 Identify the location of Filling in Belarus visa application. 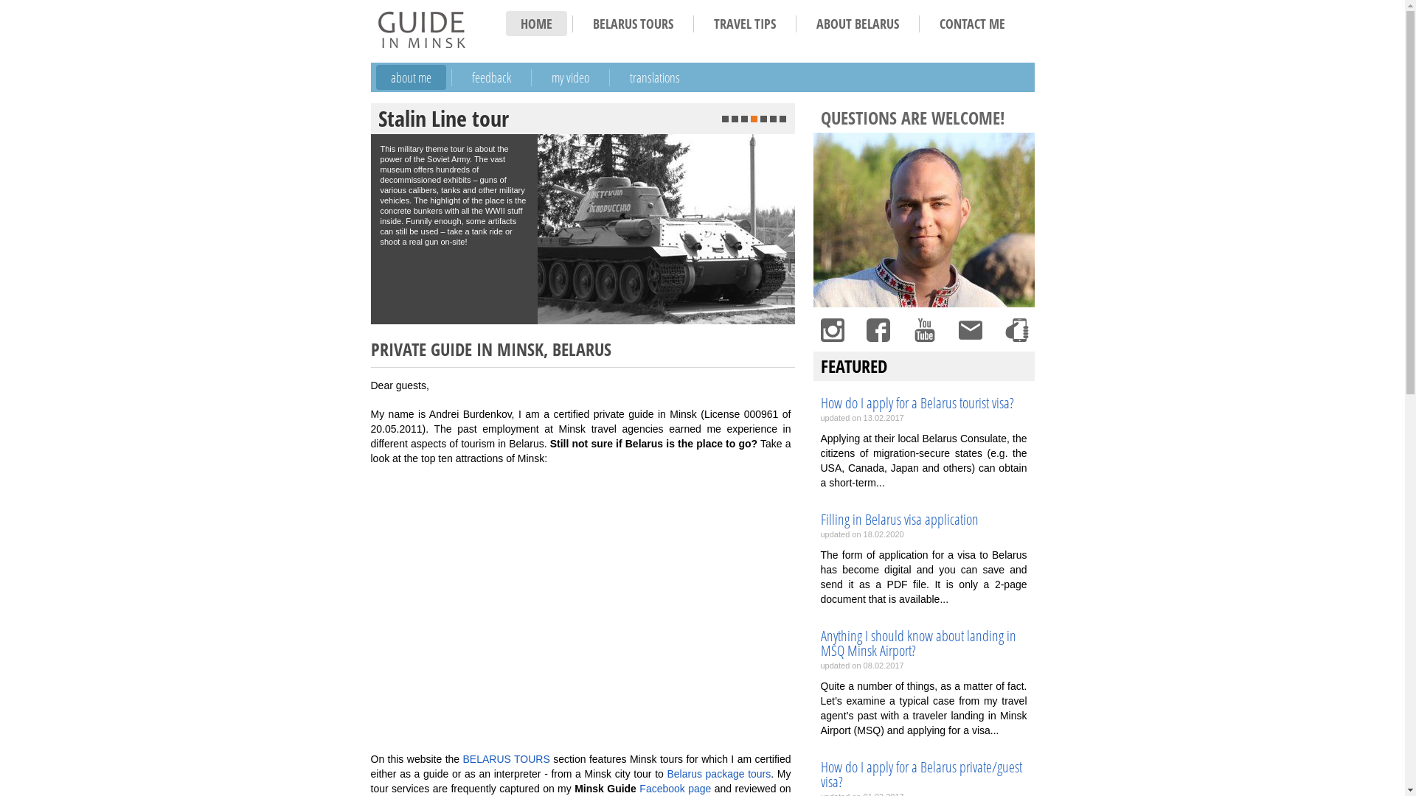
(923, 520).